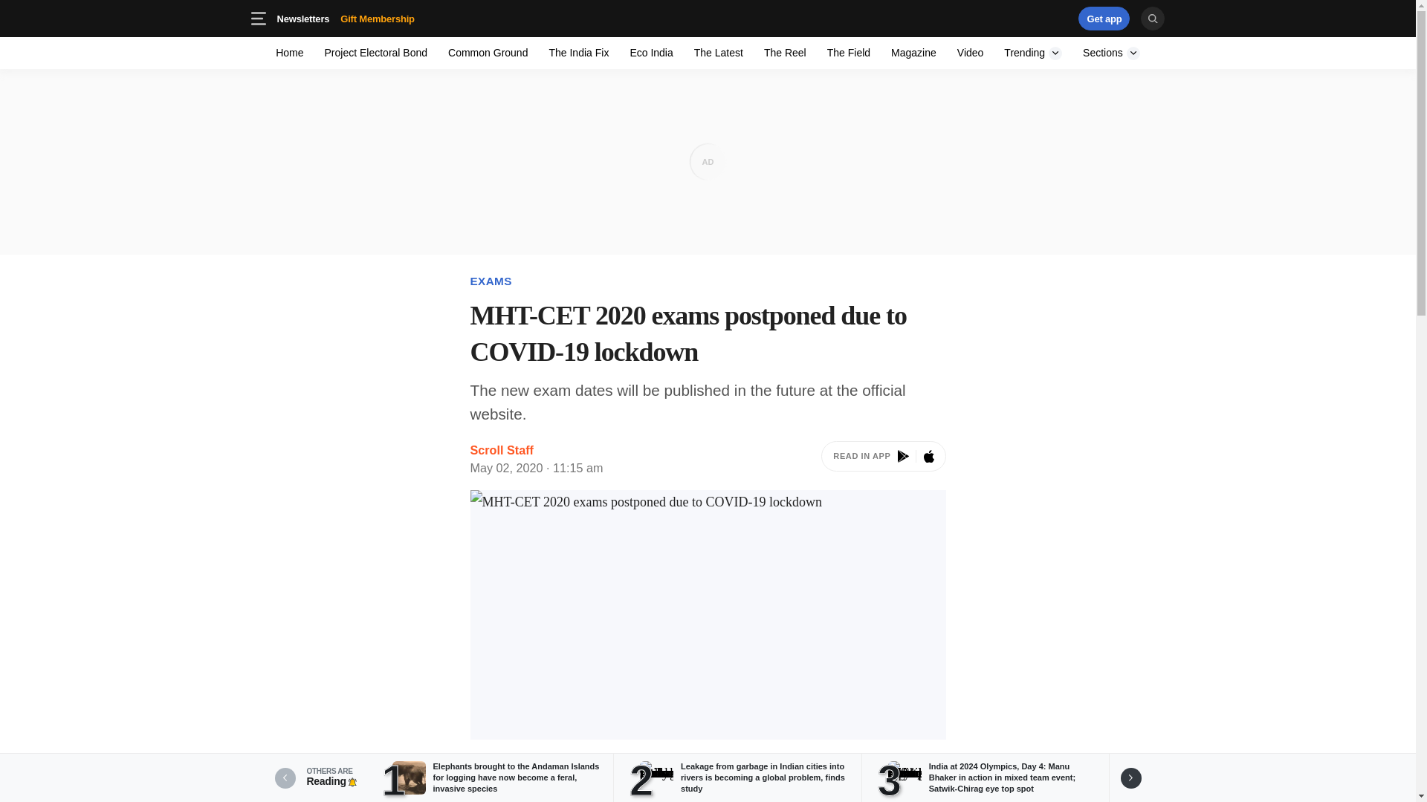 This screenshot has height=802, width=1427. I want to click on Magazine, so click(913, 52).